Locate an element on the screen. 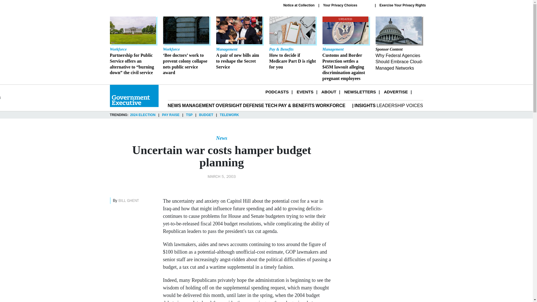 The height and width of the screenshot is (302, 537). Notice at Collection is located at coordinates (299, 5).